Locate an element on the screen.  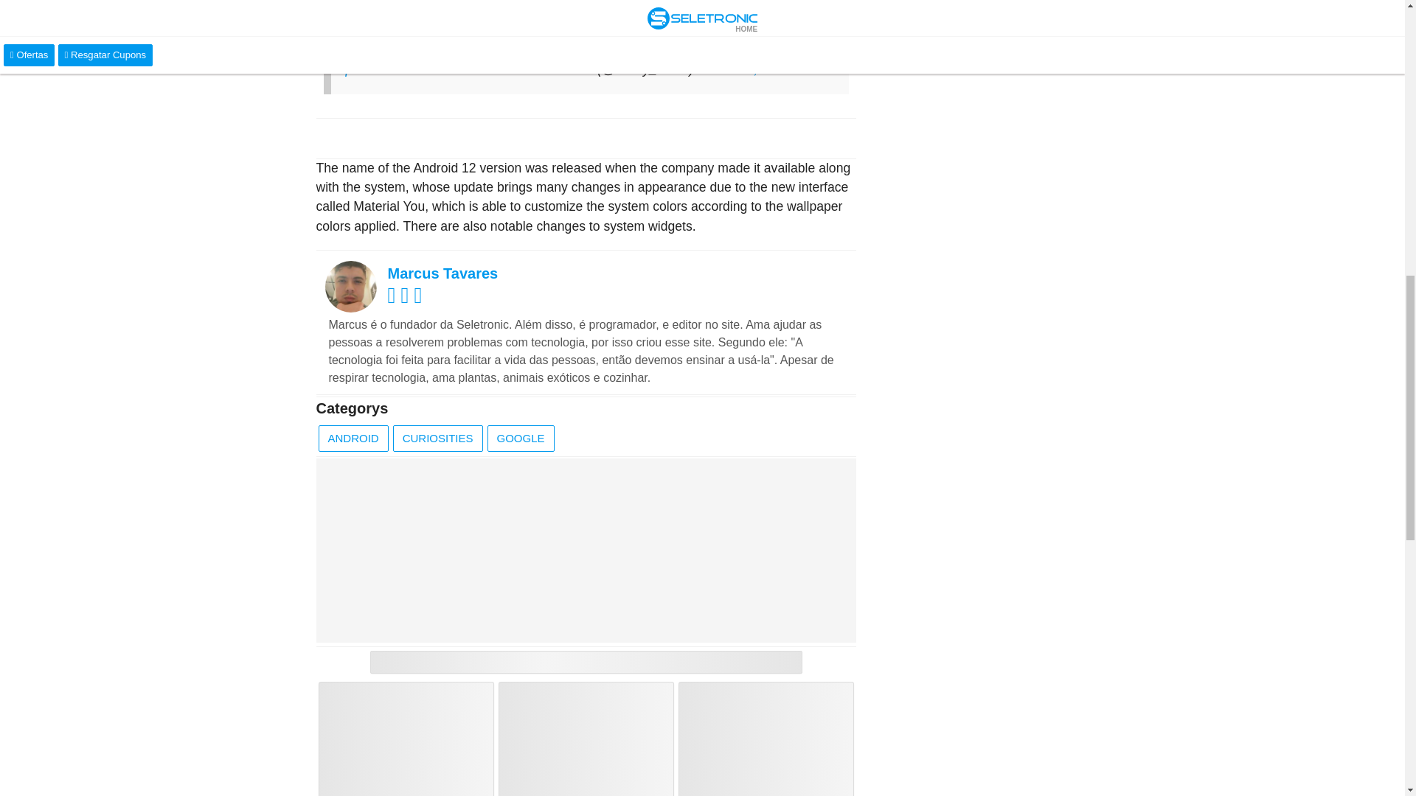
Marcus Tavares is located at coordinates (442, 273).